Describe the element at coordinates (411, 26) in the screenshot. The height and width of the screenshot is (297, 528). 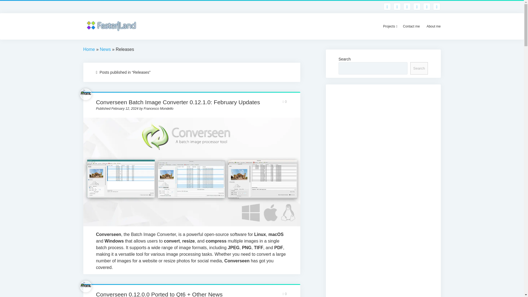
I see `Contact me` at that location.